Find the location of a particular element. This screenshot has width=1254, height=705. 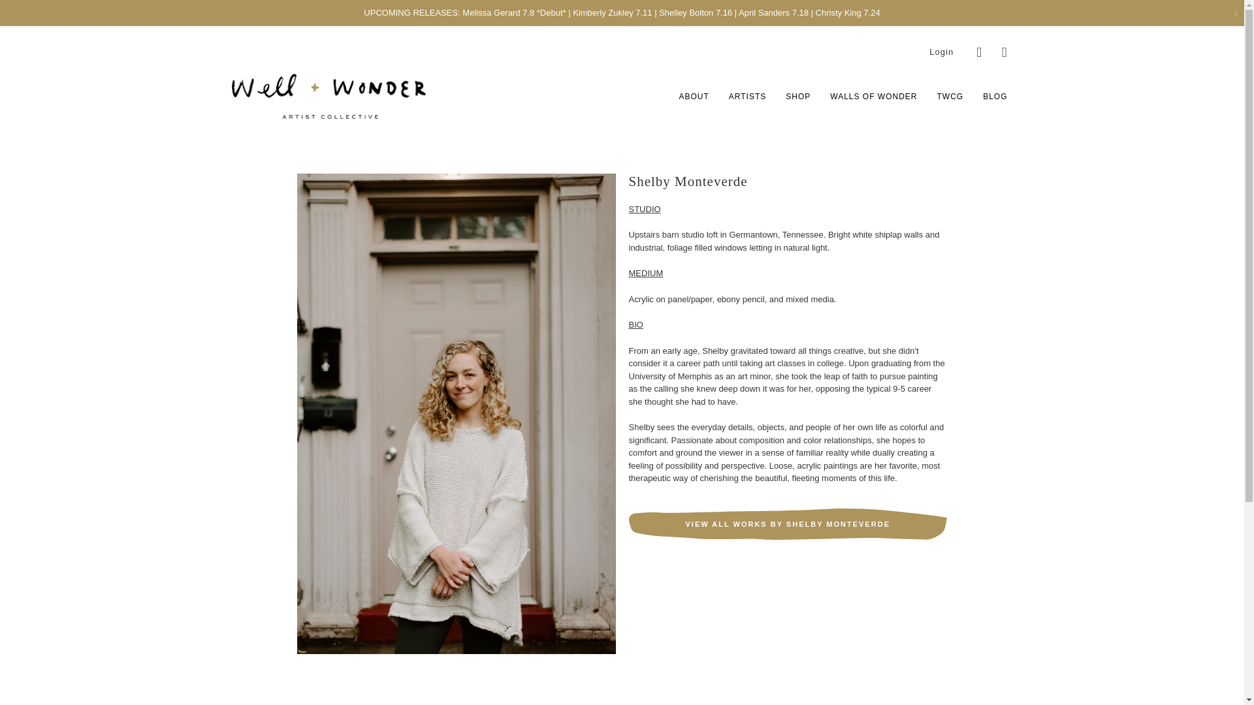

Login is located at coordinates (940, 52).